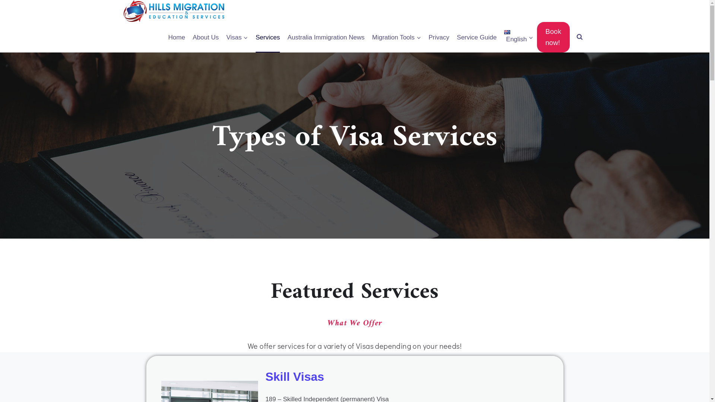  What do you see at coordinates (439, 37) in the screenshot?
I see `Privacy` at bounding box center [439, 37].